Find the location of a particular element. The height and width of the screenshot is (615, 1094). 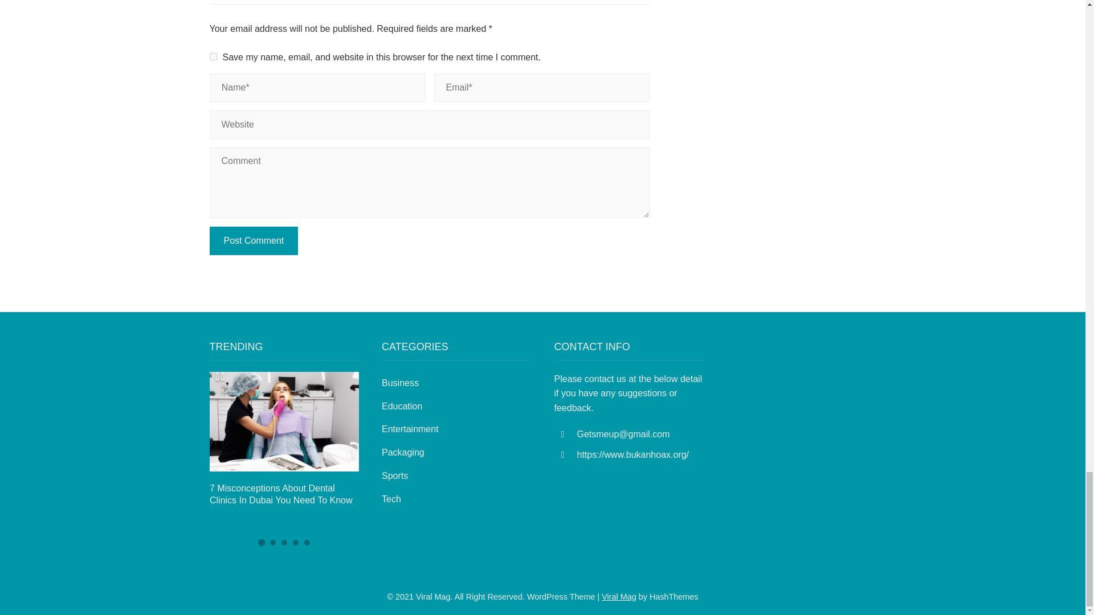

Download Viral News is located at coordinates (619, 597).